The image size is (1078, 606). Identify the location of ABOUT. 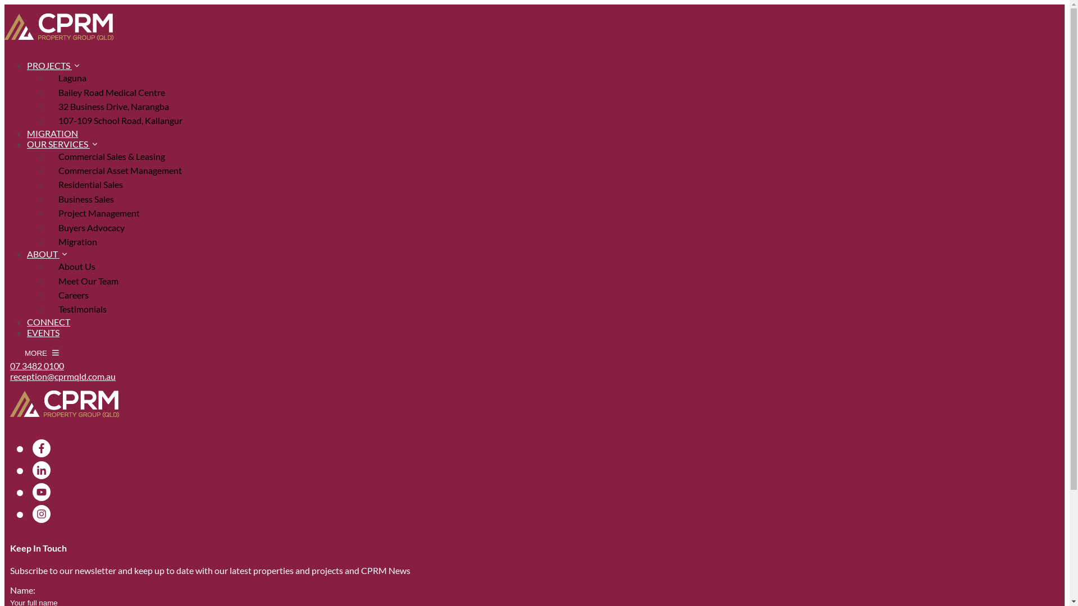
(47, 254).